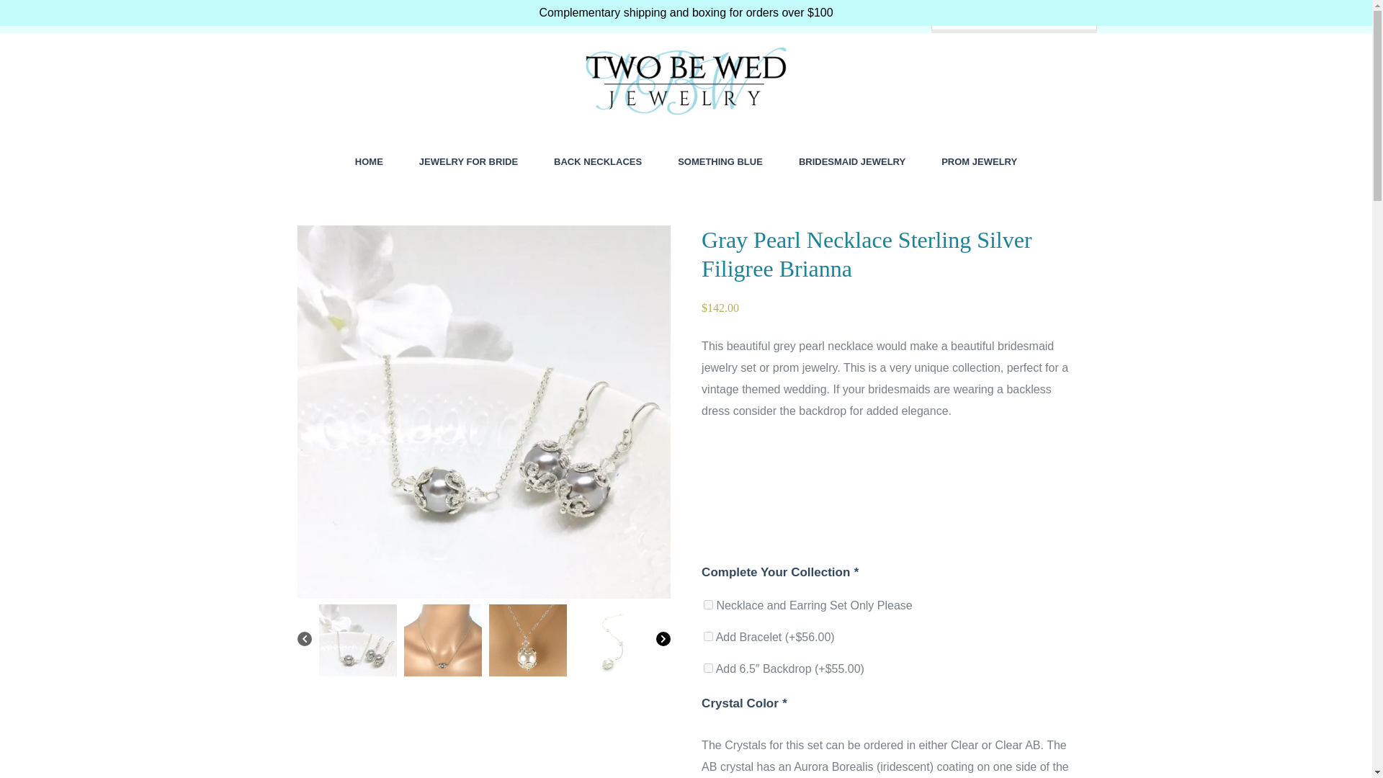 This screenshot has width=1383, height=778. I want to click on BRIDESMAID JEWELRY, so click(852, 161).